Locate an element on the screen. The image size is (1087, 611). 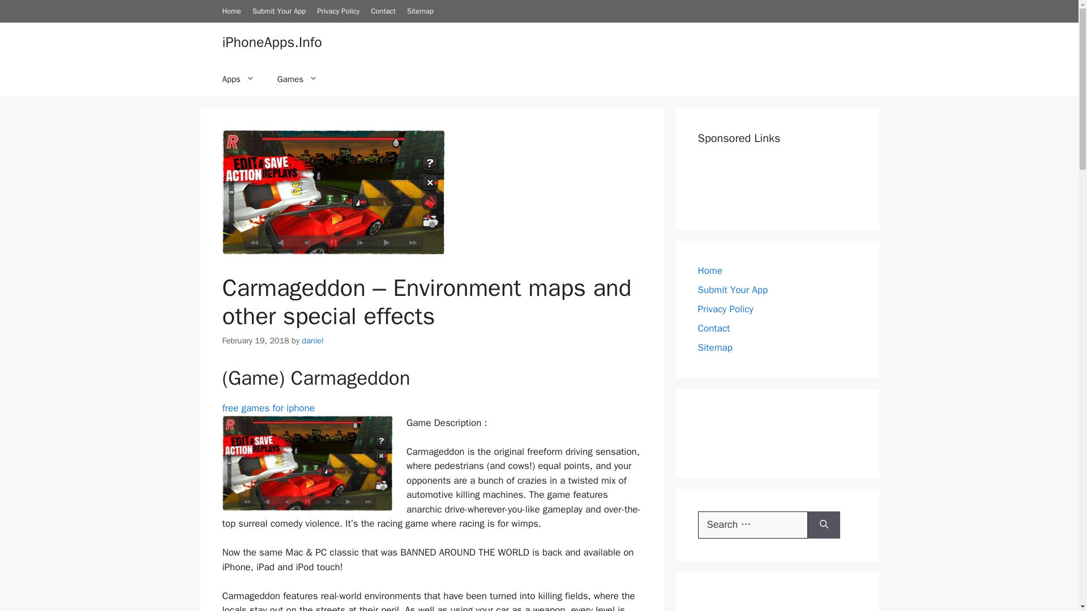
iPhoneApps.Info is located at coordinates (272, 41).